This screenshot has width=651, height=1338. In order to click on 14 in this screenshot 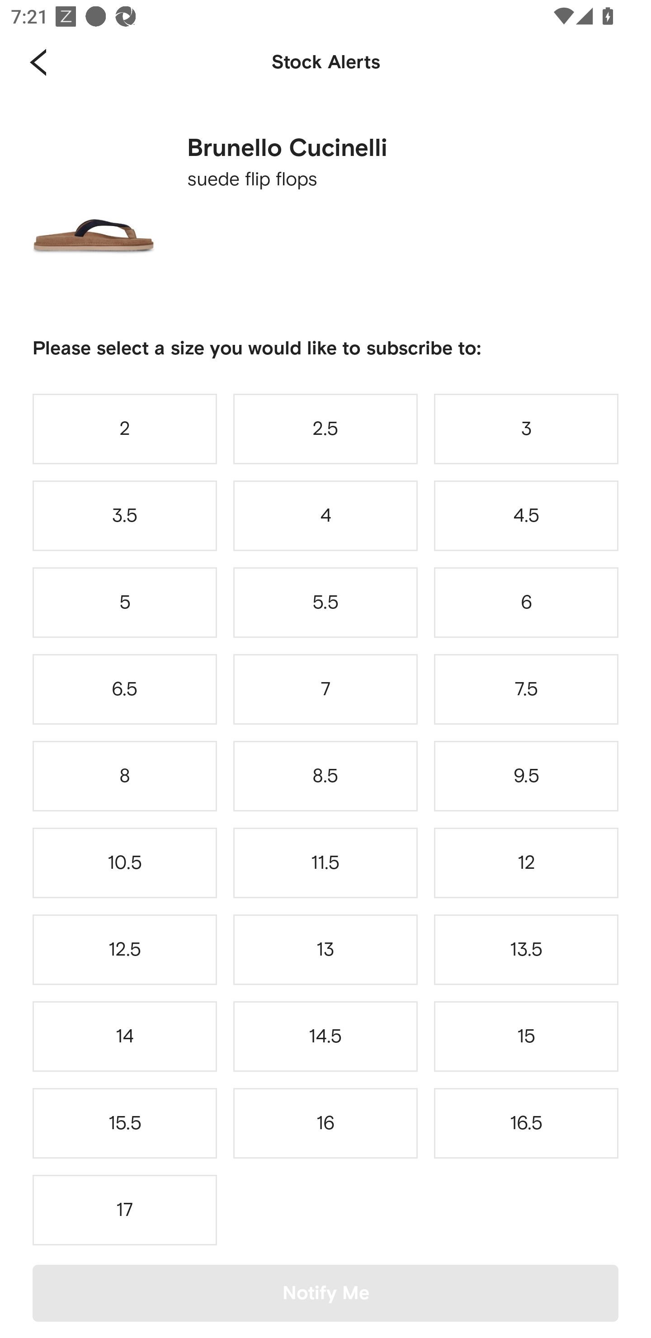, I will do `click(125, 1036)`.